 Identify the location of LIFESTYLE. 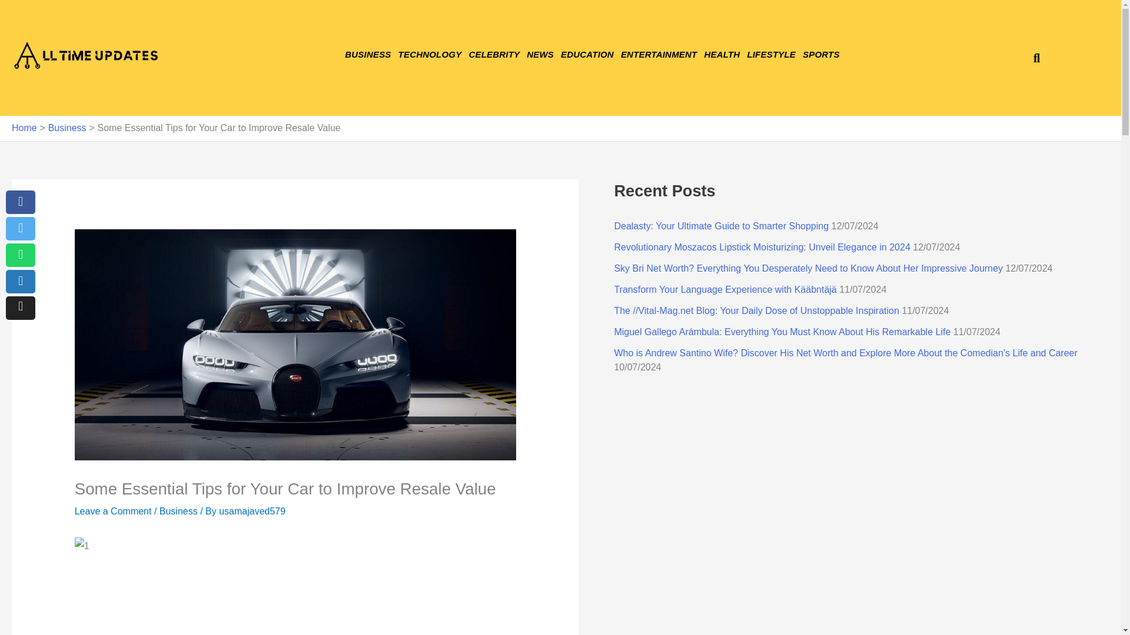
(771, 54).